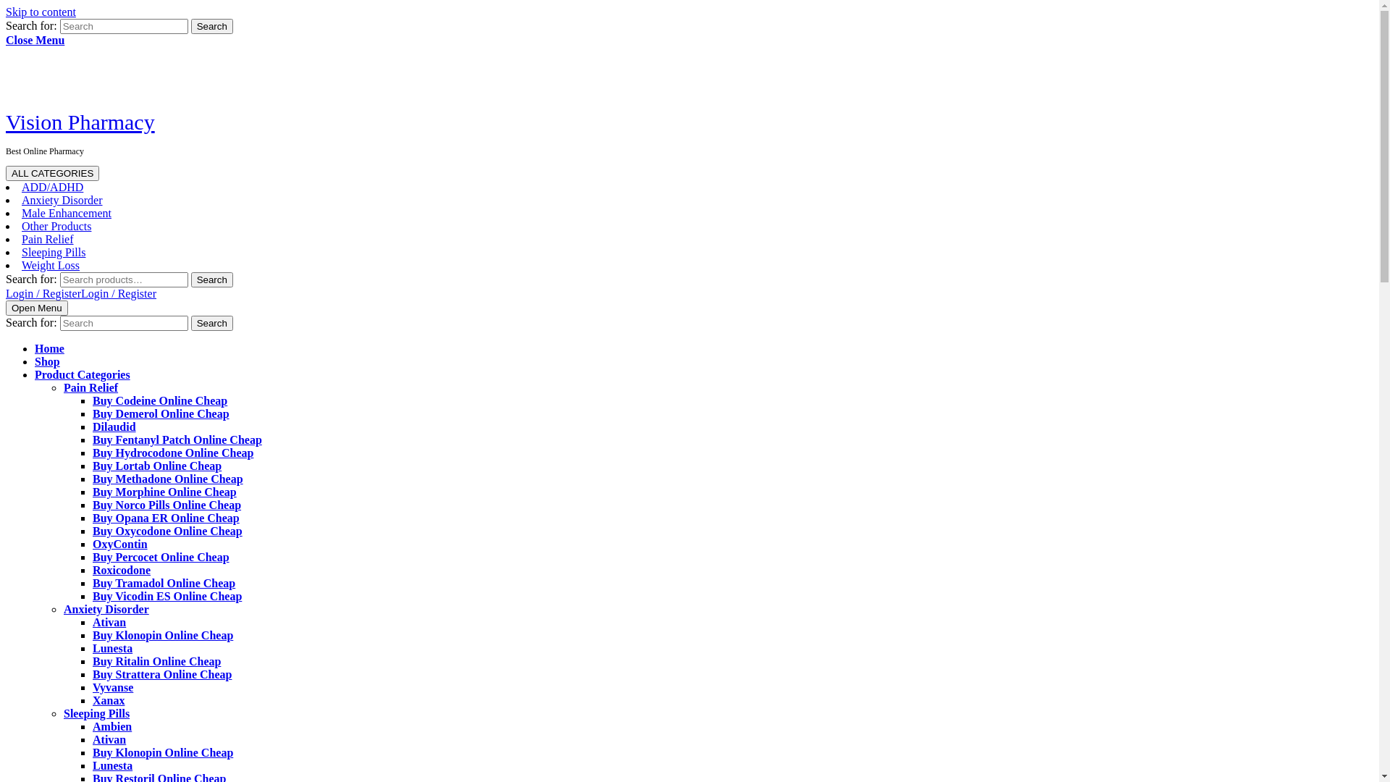 This screenshot has height=782, width=1390. What do you see at coordinates (56, 226) in the screenshot?
I see `Other Products` at bounding box center [56, 226].